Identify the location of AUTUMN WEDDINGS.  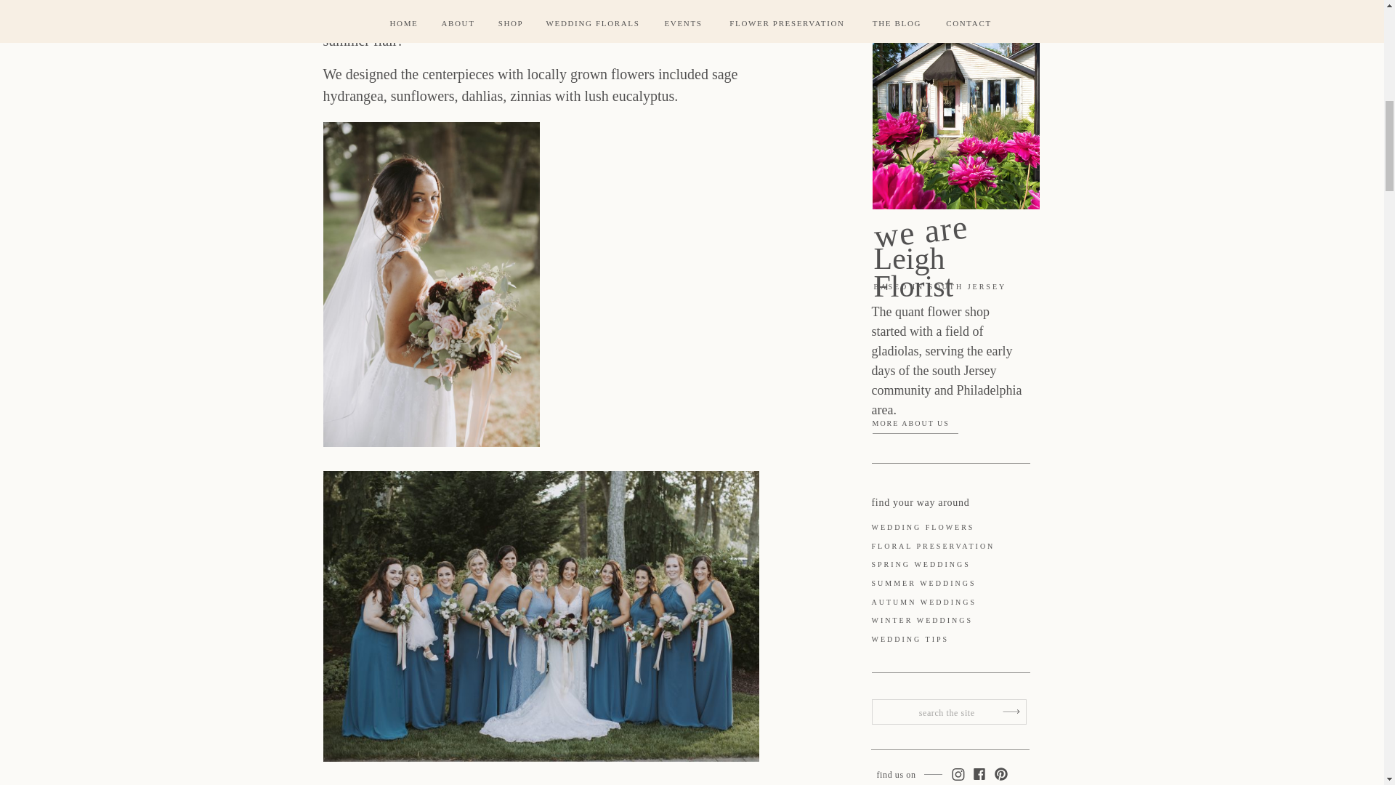
(949, 603).